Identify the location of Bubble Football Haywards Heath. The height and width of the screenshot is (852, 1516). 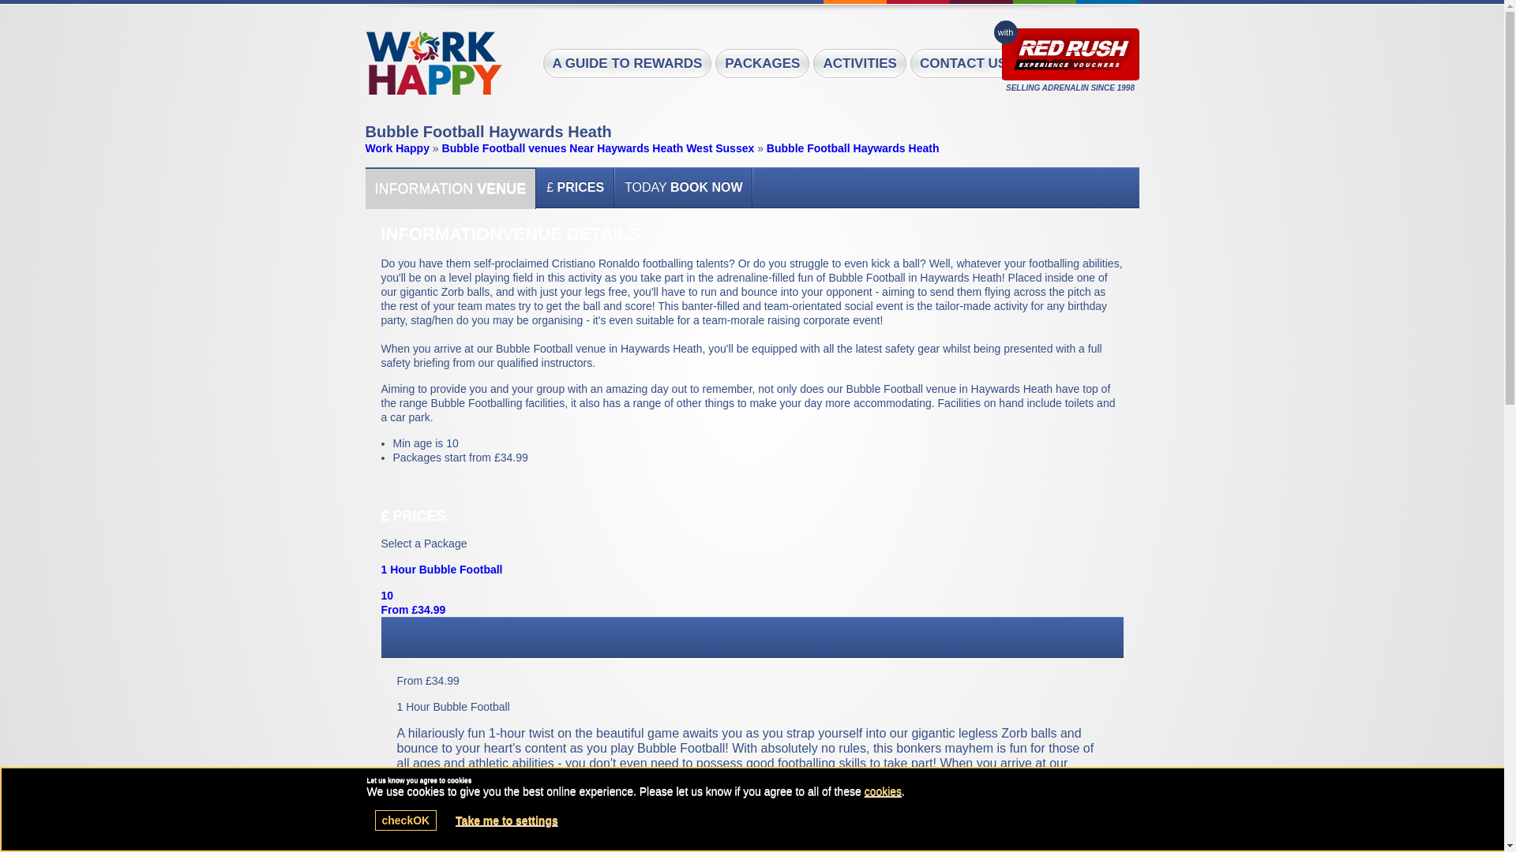
(853, 148).